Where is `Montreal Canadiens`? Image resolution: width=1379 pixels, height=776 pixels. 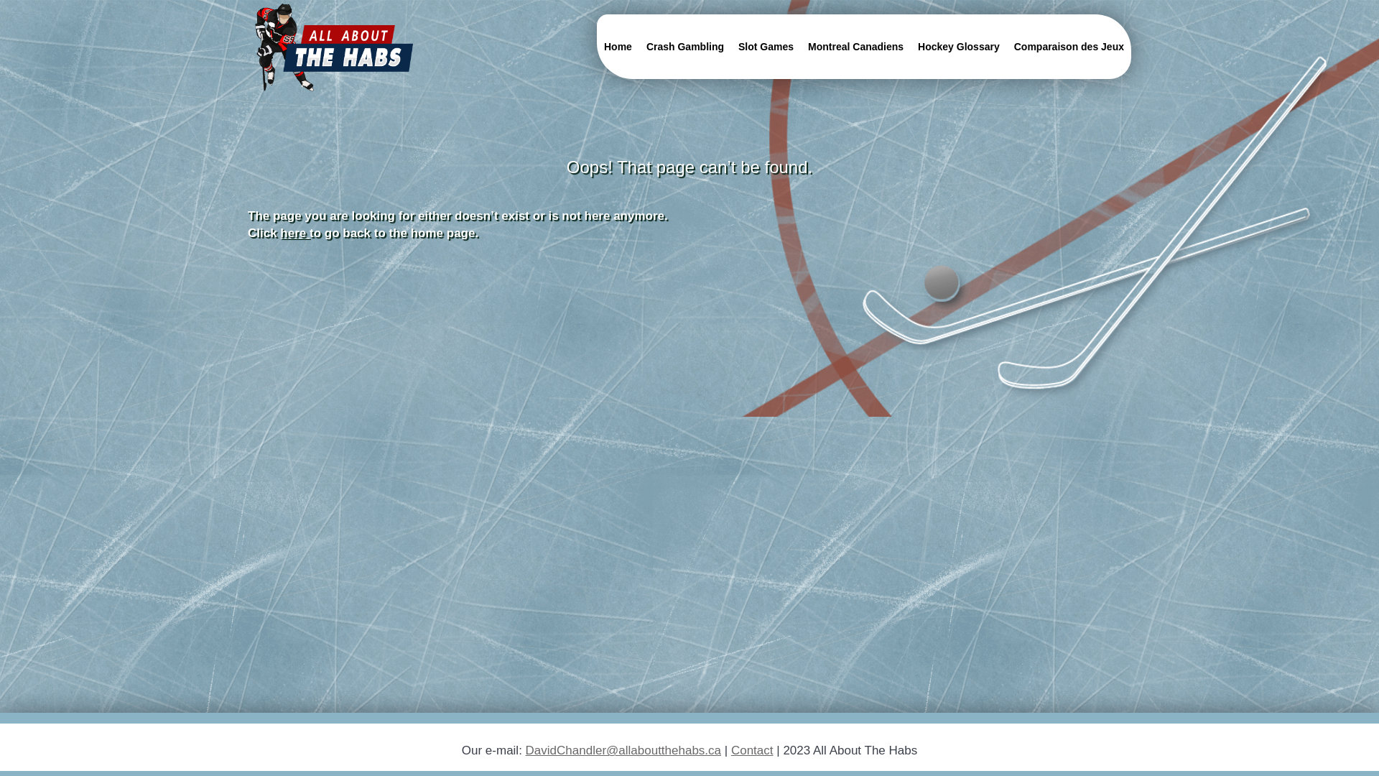 Montreal Canadiens is located at coordinates (856, 47).